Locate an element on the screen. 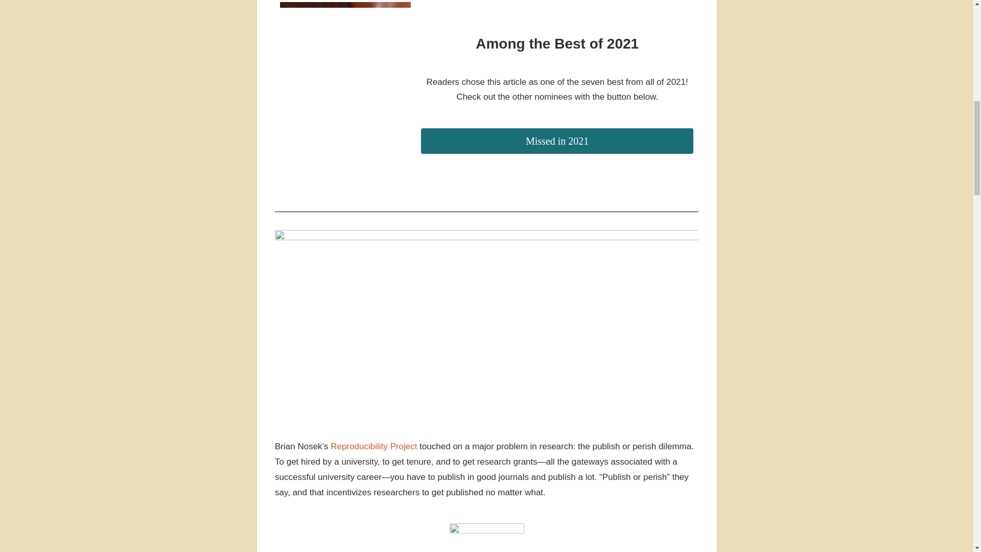 Image resolution: width=981 pixels, height=552 pixels. Missed in 2021 is located at coordinates (557, 141).